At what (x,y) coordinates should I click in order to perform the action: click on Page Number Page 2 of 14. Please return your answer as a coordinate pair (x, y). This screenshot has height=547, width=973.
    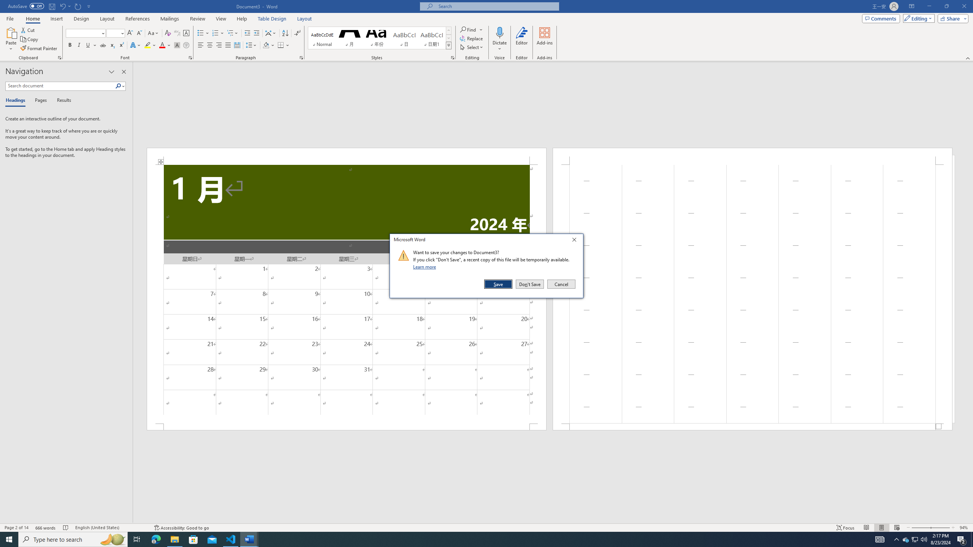
    Looking at the image, I should click on (16, 528).